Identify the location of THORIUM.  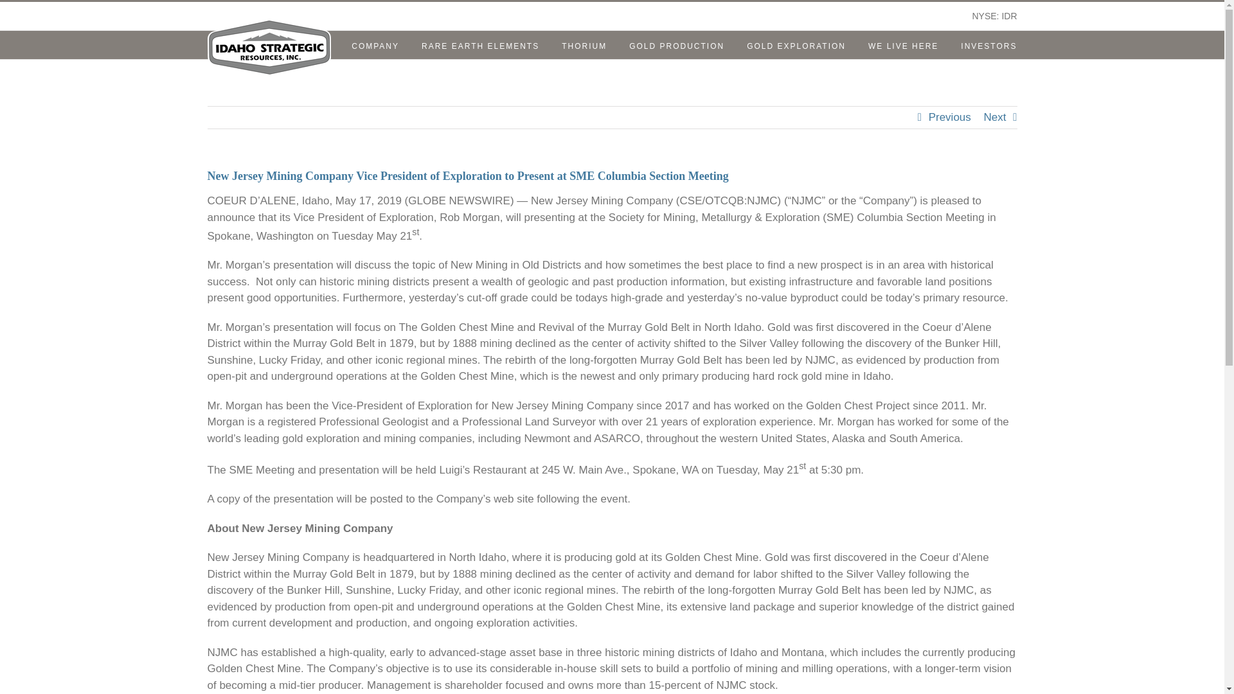
(584, 45).